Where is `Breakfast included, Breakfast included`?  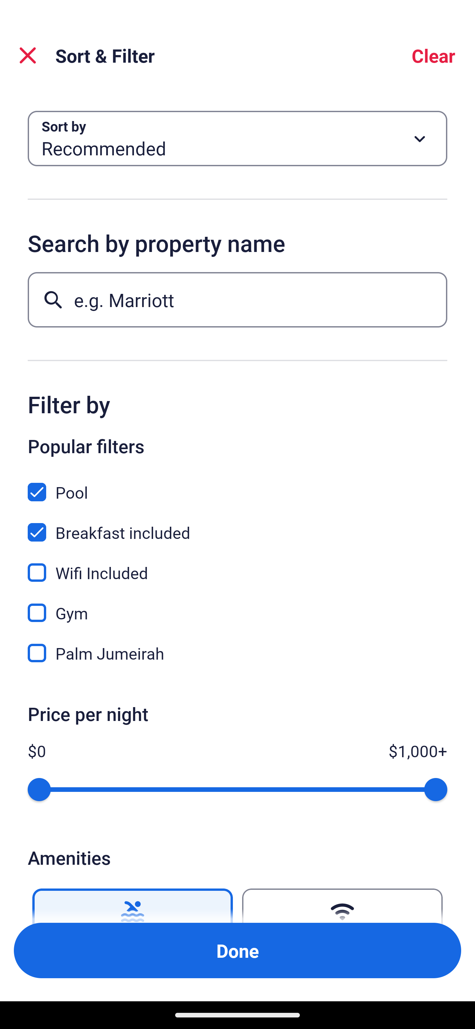
Breakfast included, Breakfast included is located at coordinates (237, 525).